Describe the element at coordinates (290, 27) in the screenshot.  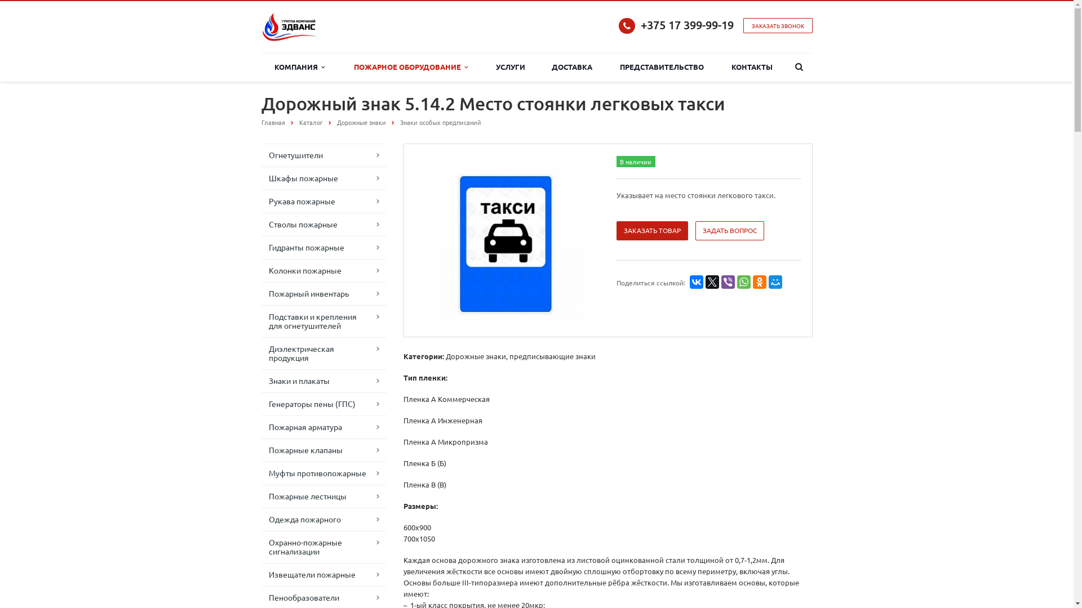
I see `gcafire.by` at that location.